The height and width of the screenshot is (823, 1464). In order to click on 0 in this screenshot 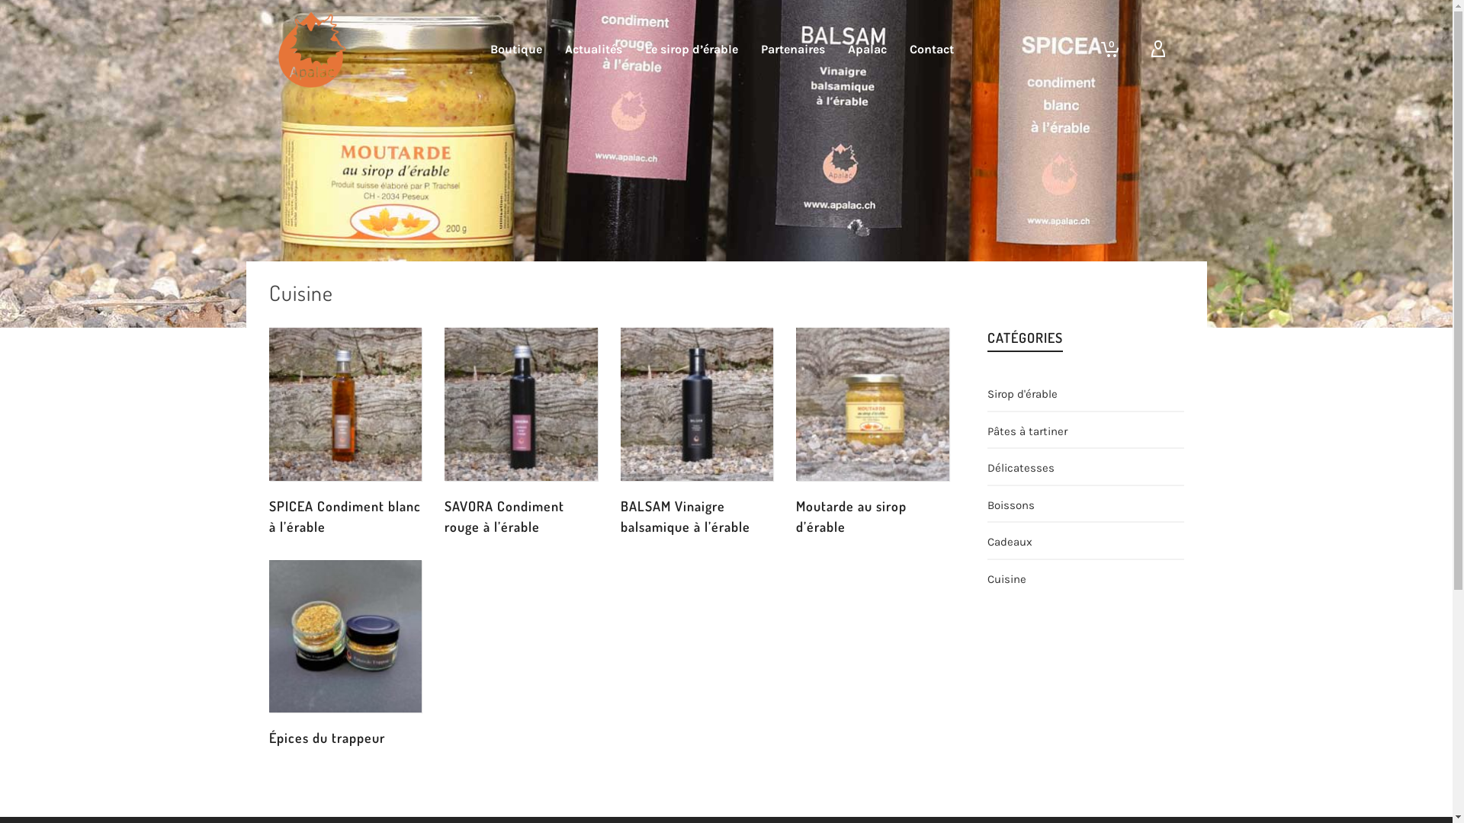, I will do `click(1106, 50)`.